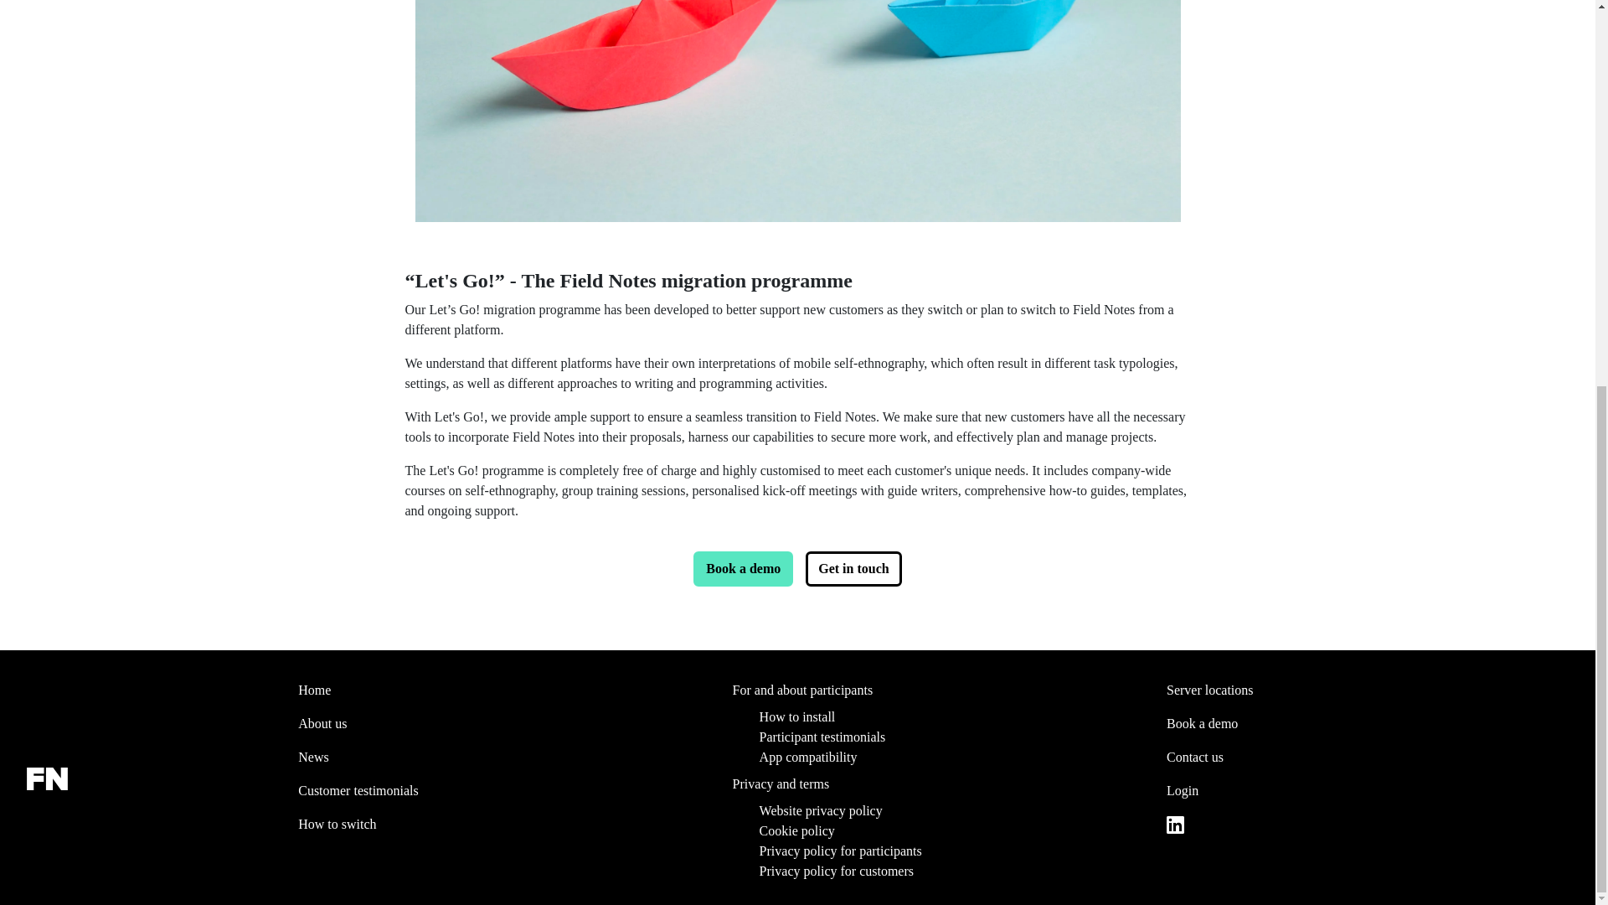 The height and width of the screenshot is (905, 1608). I want to click on Privacy policy for customers, so click(946, 871).